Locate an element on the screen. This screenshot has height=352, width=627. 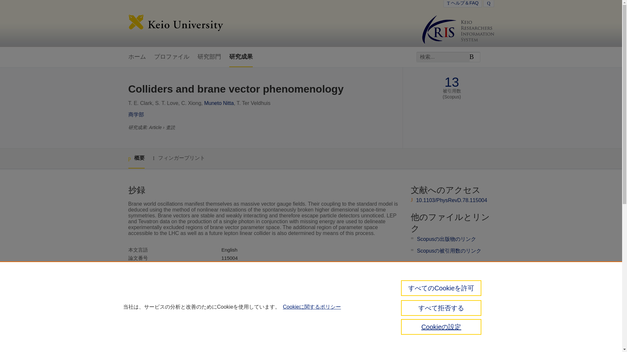
Muneto Nitta is located at coordinates (219, 103).